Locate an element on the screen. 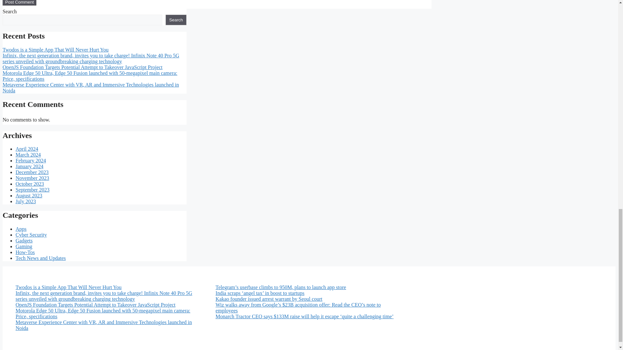 Image resolution: width=623 pixels, height=350 pixels. September 2023 is located at coordinates (32, 190).